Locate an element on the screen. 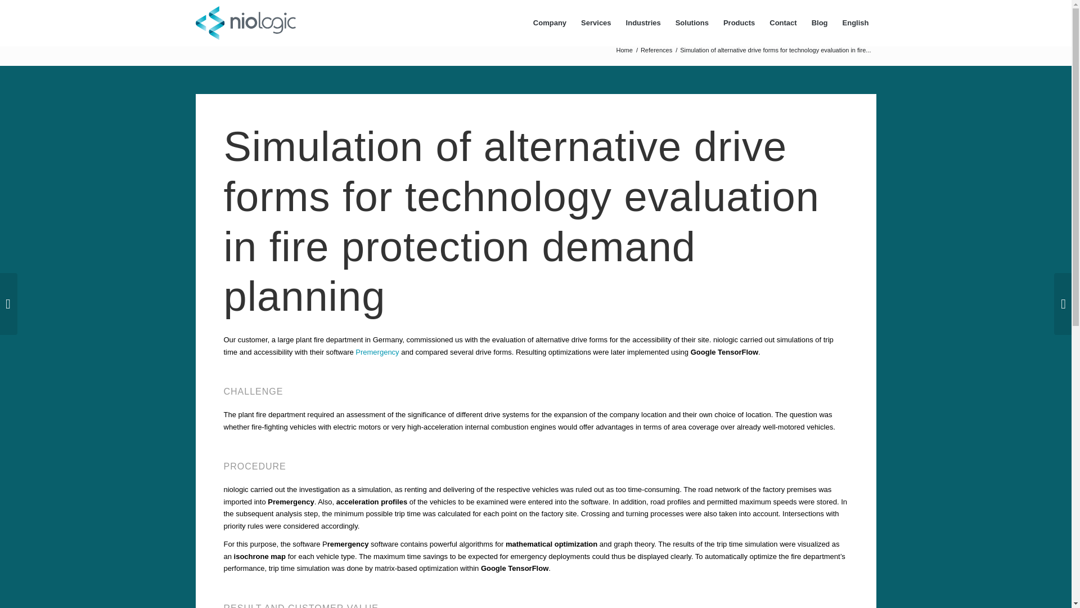 The width and height of the screenshot is (1080, 608). Solutions is located at coordinates (692, 23).